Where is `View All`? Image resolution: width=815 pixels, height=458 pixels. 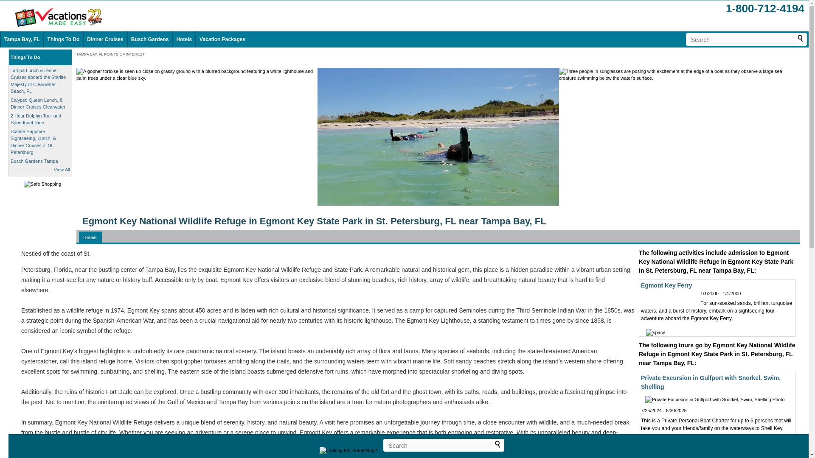
View All is located at coordinates (62, 170).